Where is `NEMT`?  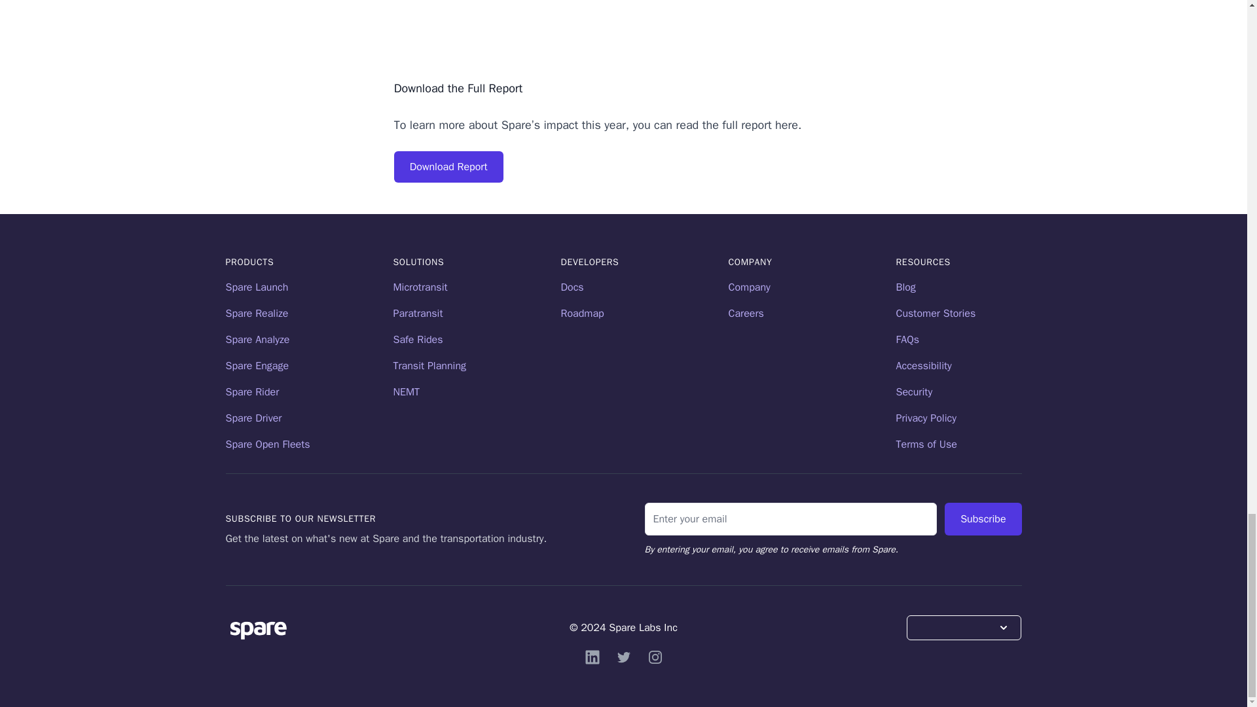
NEMT is located at coordinates (406, 391).